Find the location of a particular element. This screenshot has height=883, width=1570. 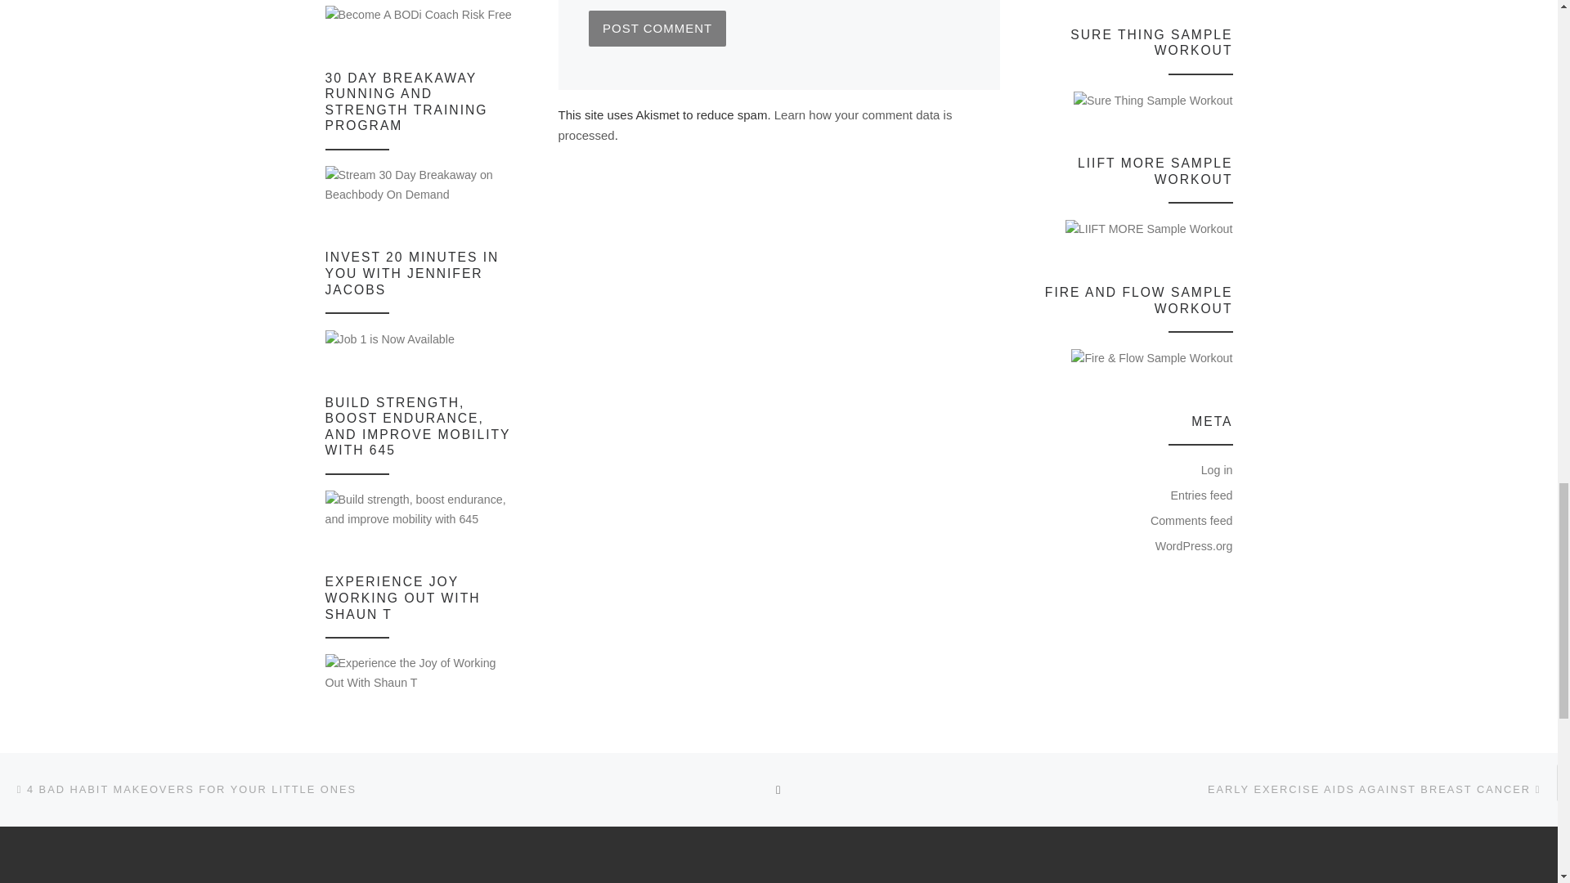

Post Comment is located at coordinates (657, 28).